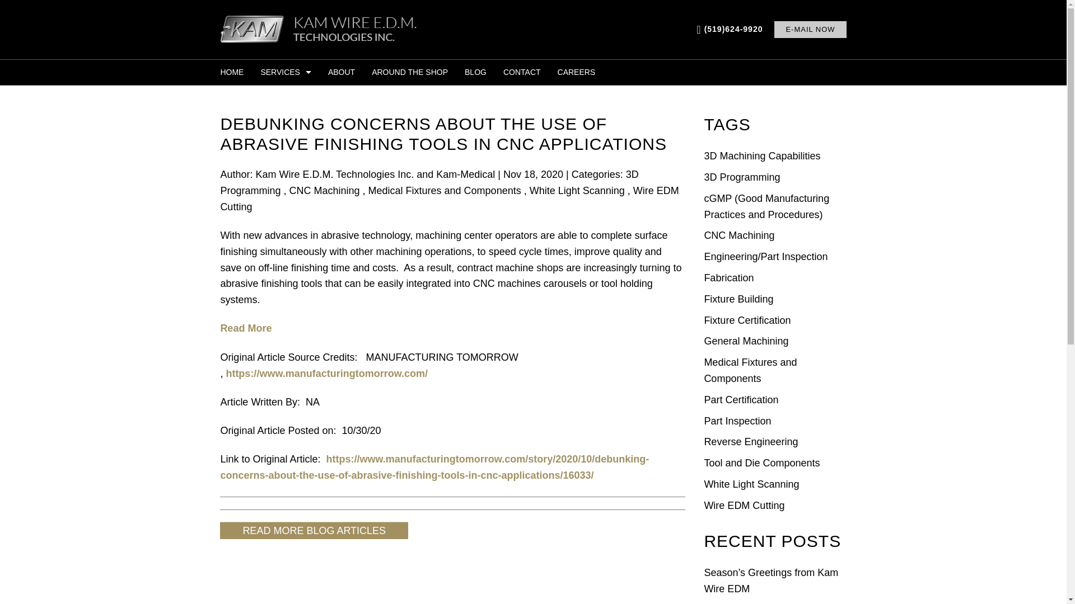 The height and width of the screenshot is (604, 1075). What do you see at coordinates (810, 29) in the screenshot?
I see `E-MAIL NOW` at bounding box center [810, 29].